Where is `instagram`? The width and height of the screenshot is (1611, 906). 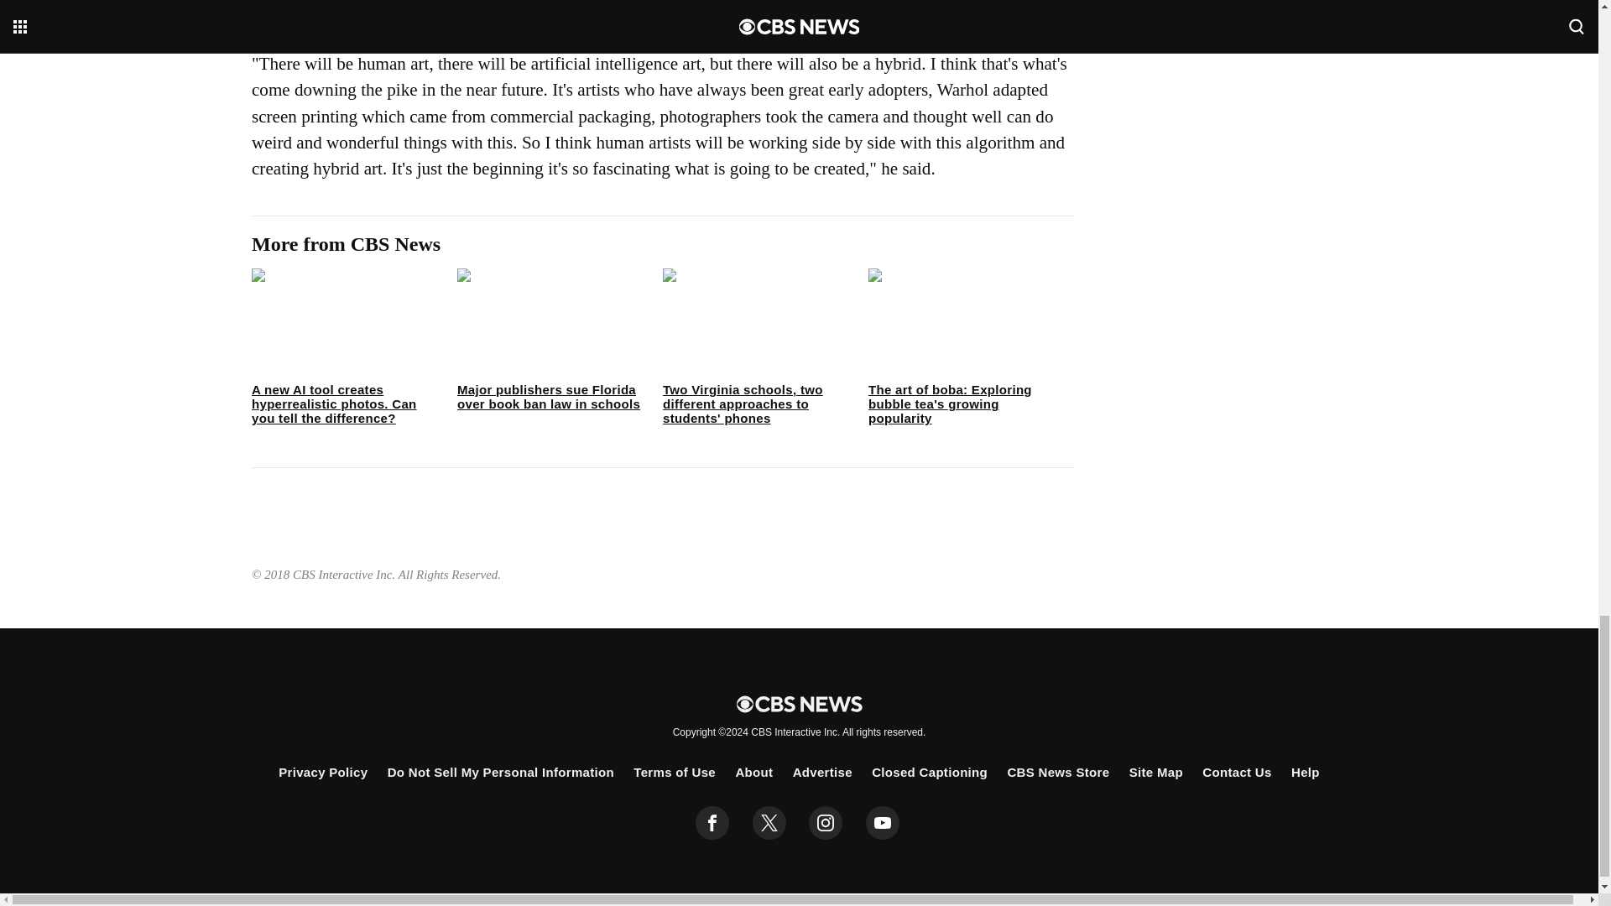
instagram is located at coordinates (826, 823).